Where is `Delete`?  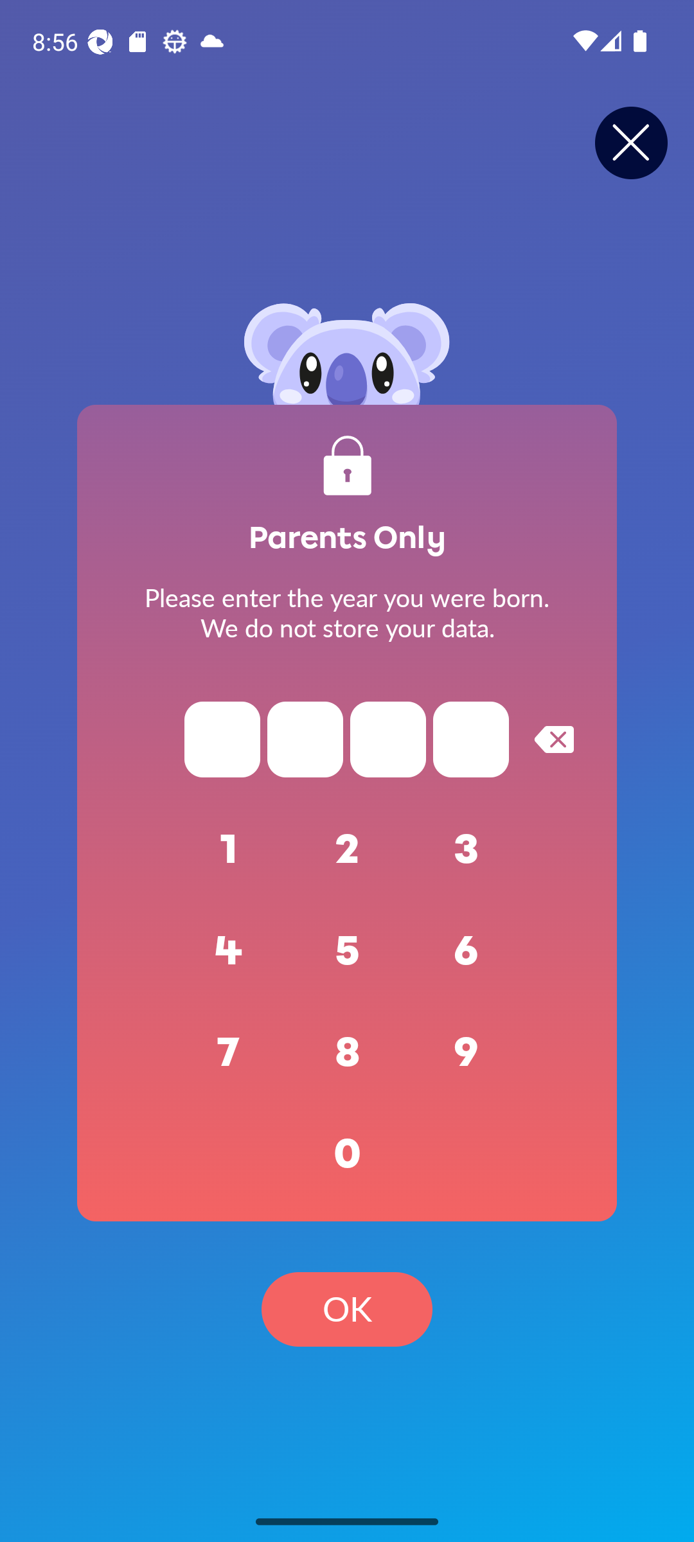 Delete is located at coordinates (554, 739).